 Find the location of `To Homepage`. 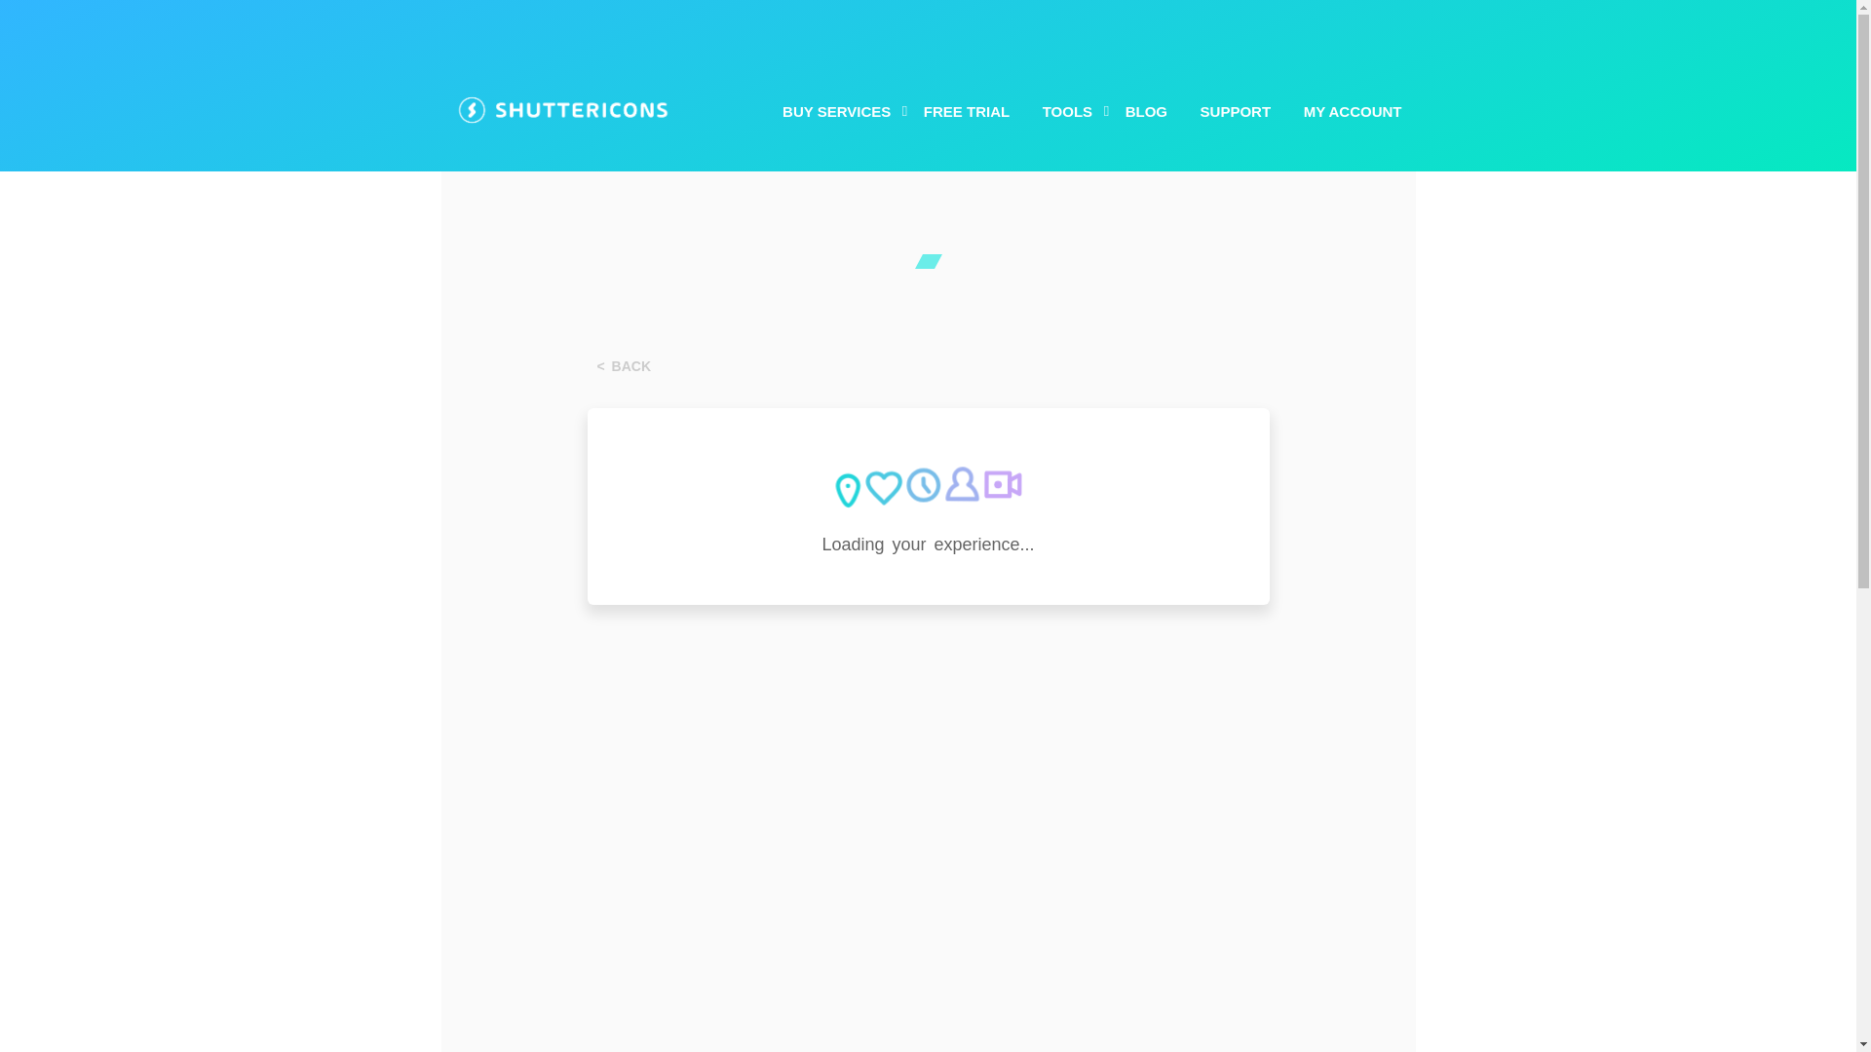

To Homepage is located at coordinates (624, 366).